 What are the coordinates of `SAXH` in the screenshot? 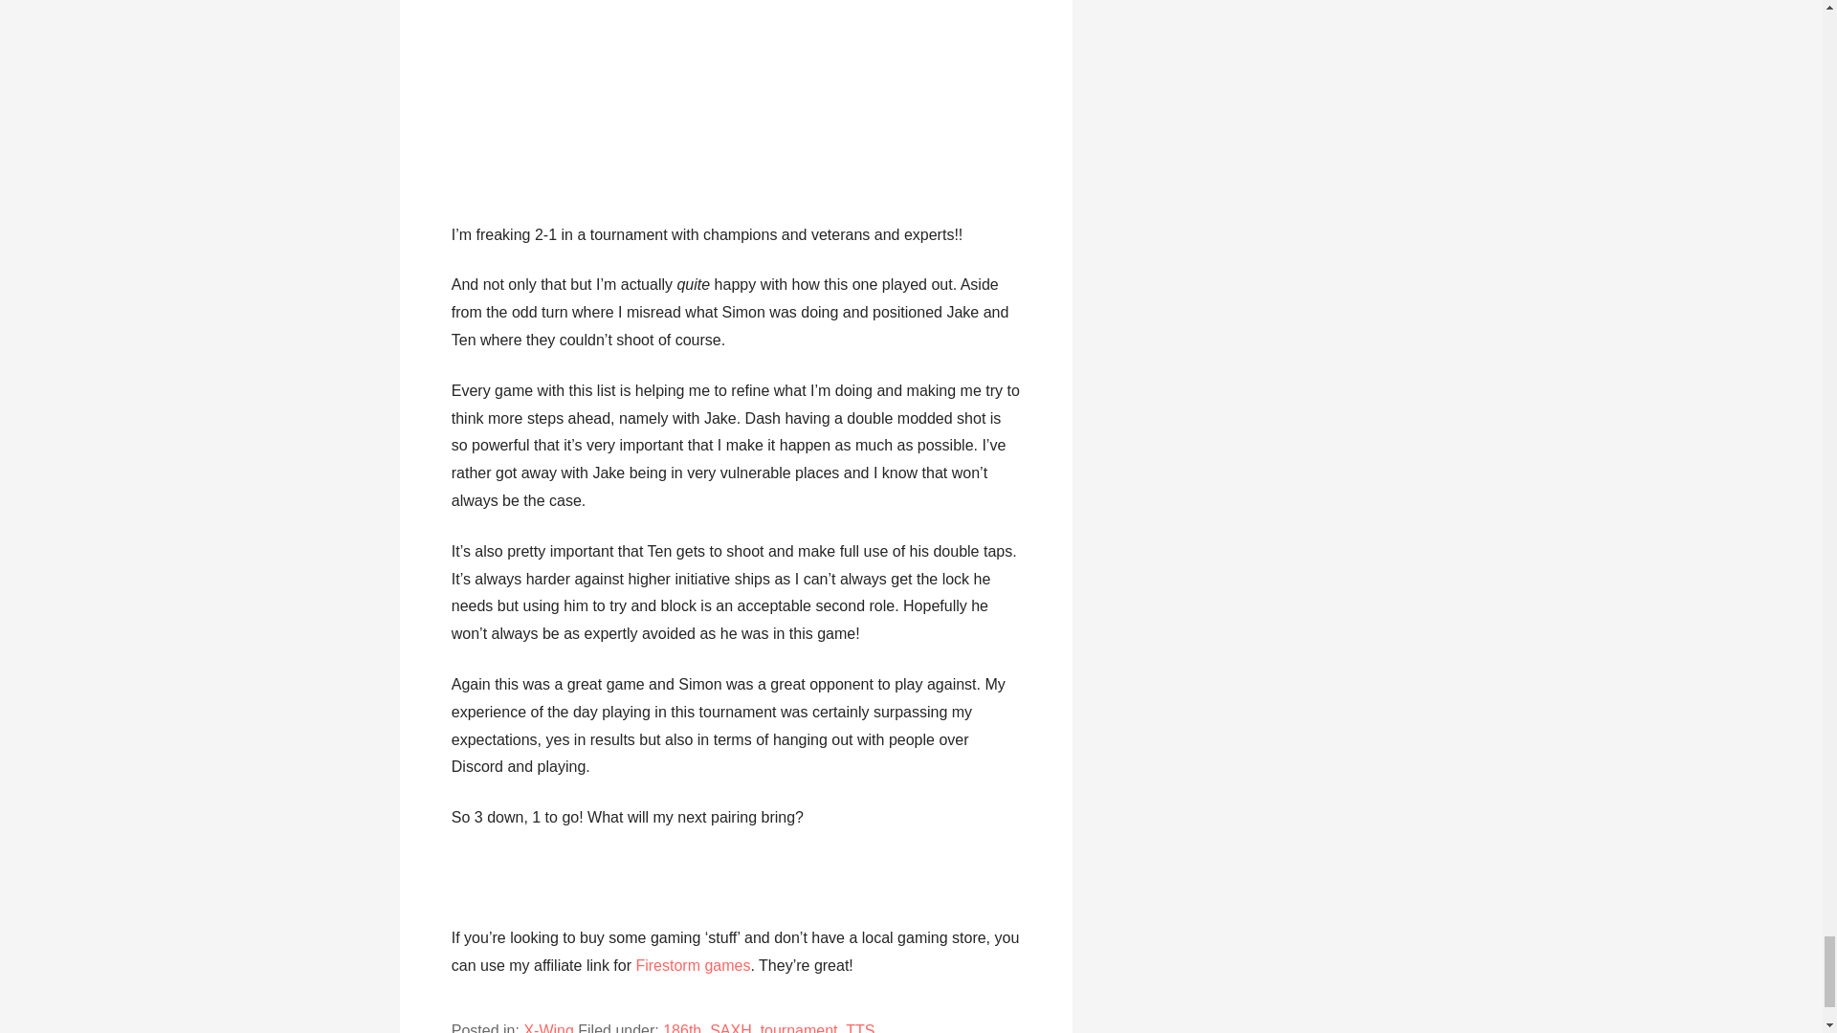 It's located at (730, 1027).